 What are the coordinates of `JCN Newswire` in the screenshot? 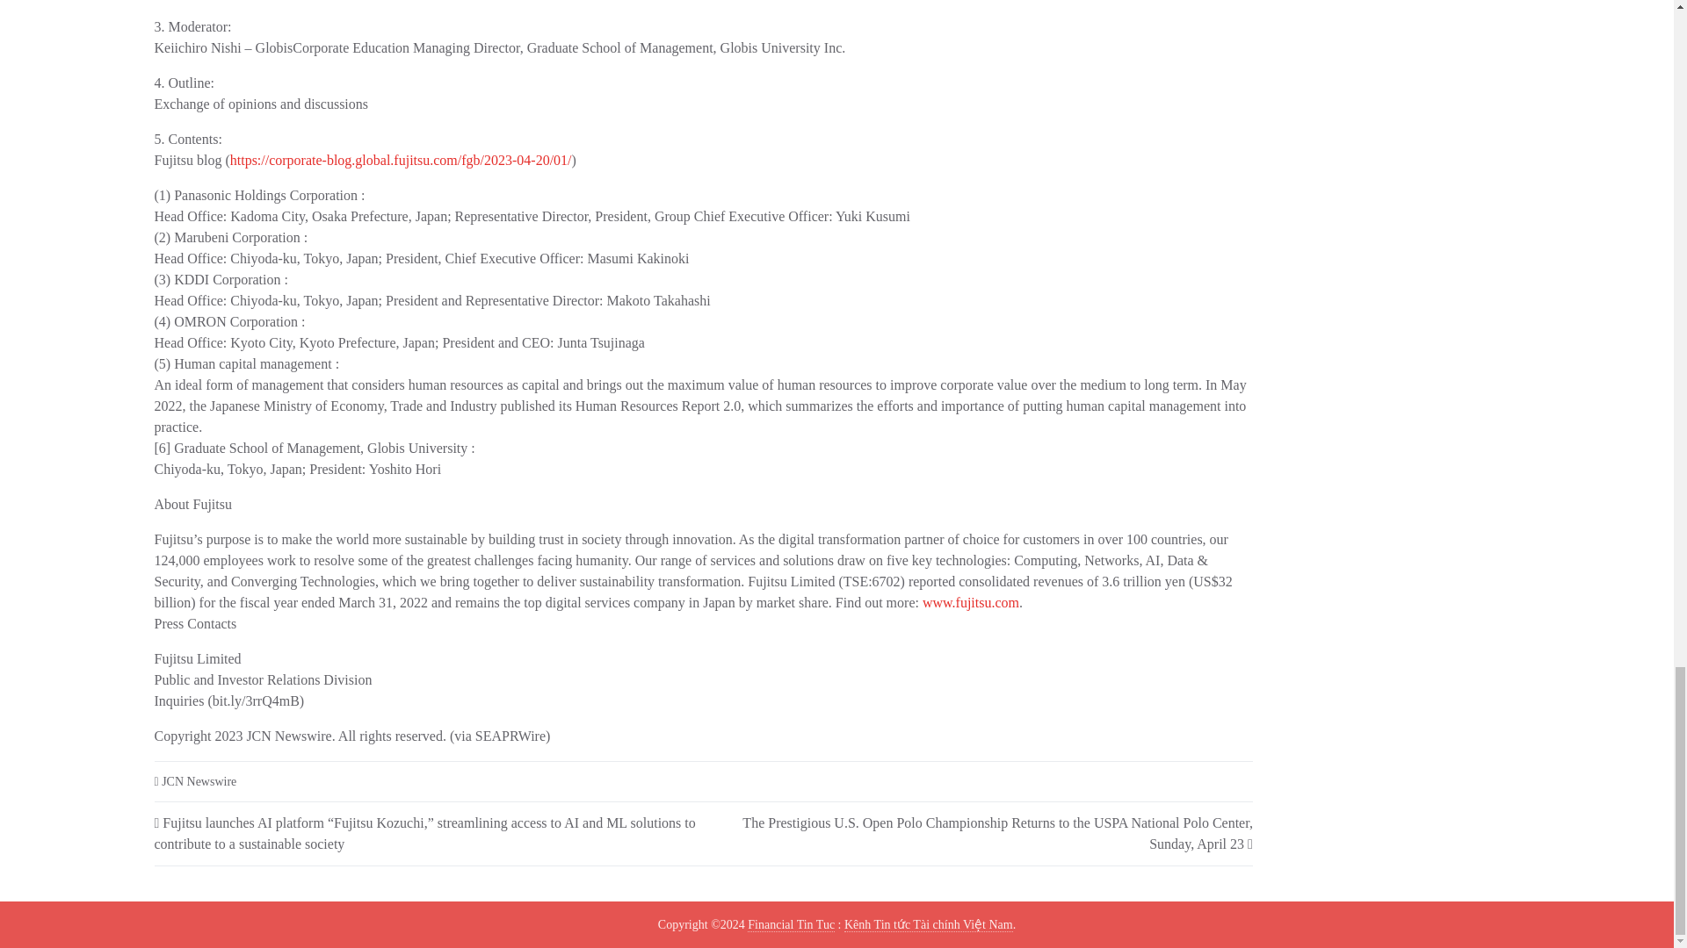 It's located at (199, 781).